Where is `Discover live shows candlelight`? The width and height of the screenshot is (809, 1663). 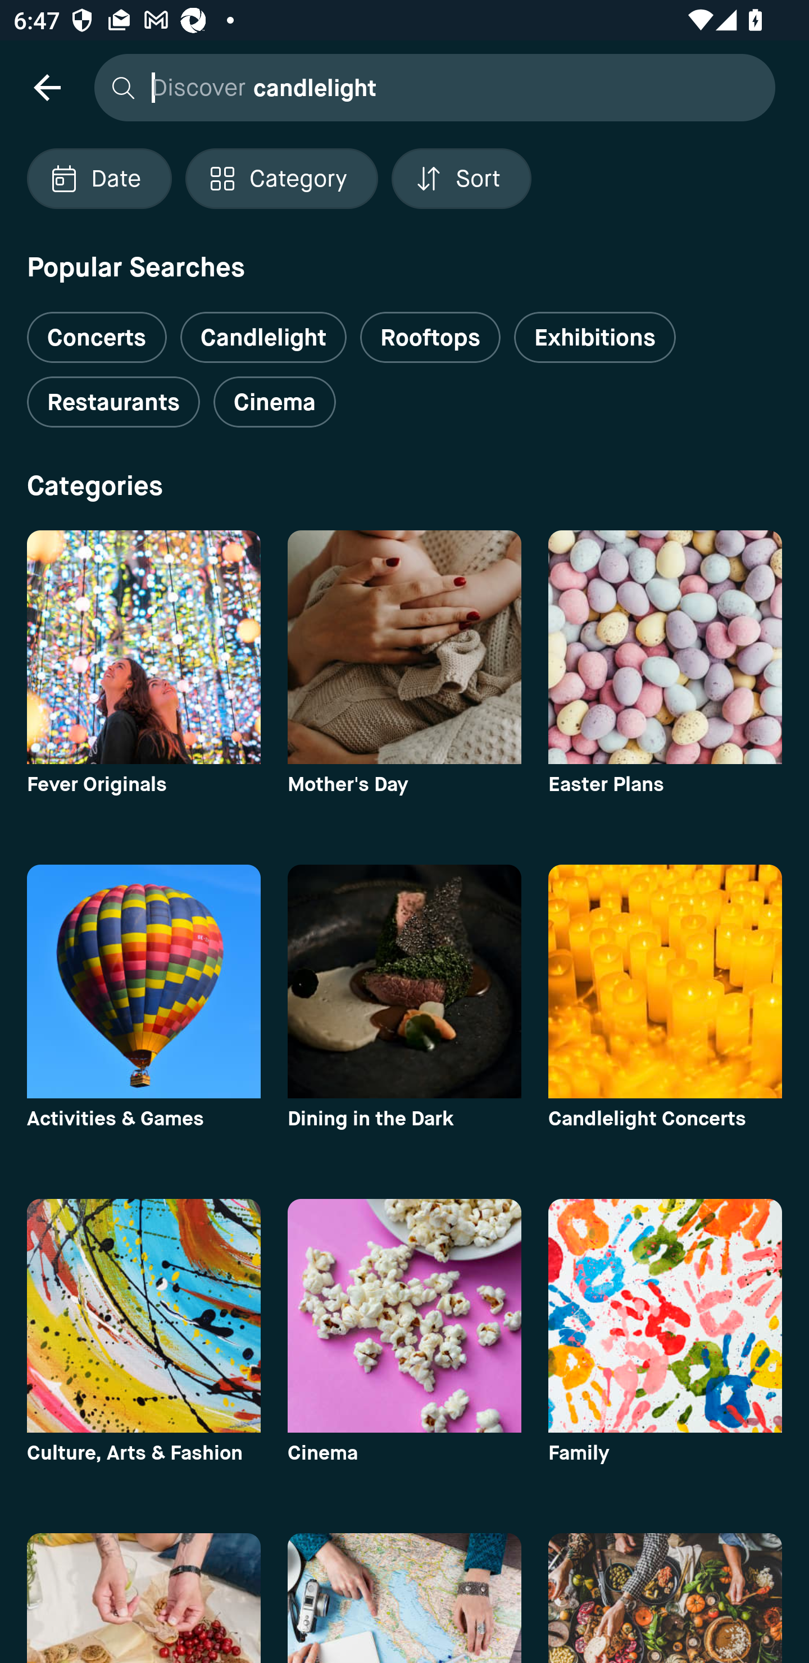
Discover live shows candlelight is located at coordinates (430, 87).